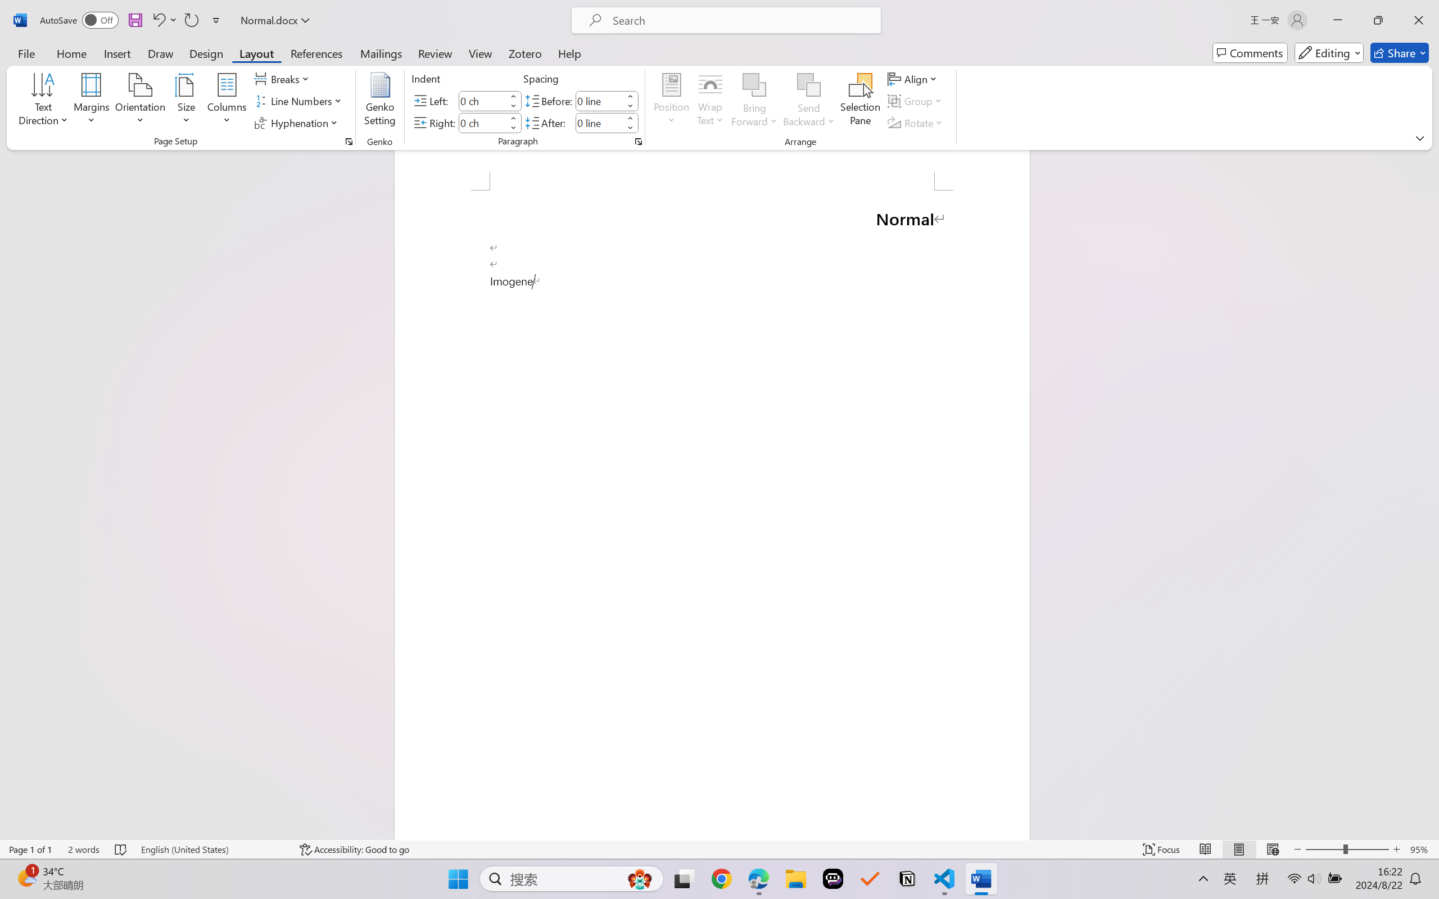 This screenshot has width=1439, height=899. What do you see at coordinates (482, 122) in the screenshot?
I see `Indent Right` at bounding box center [482, 122].